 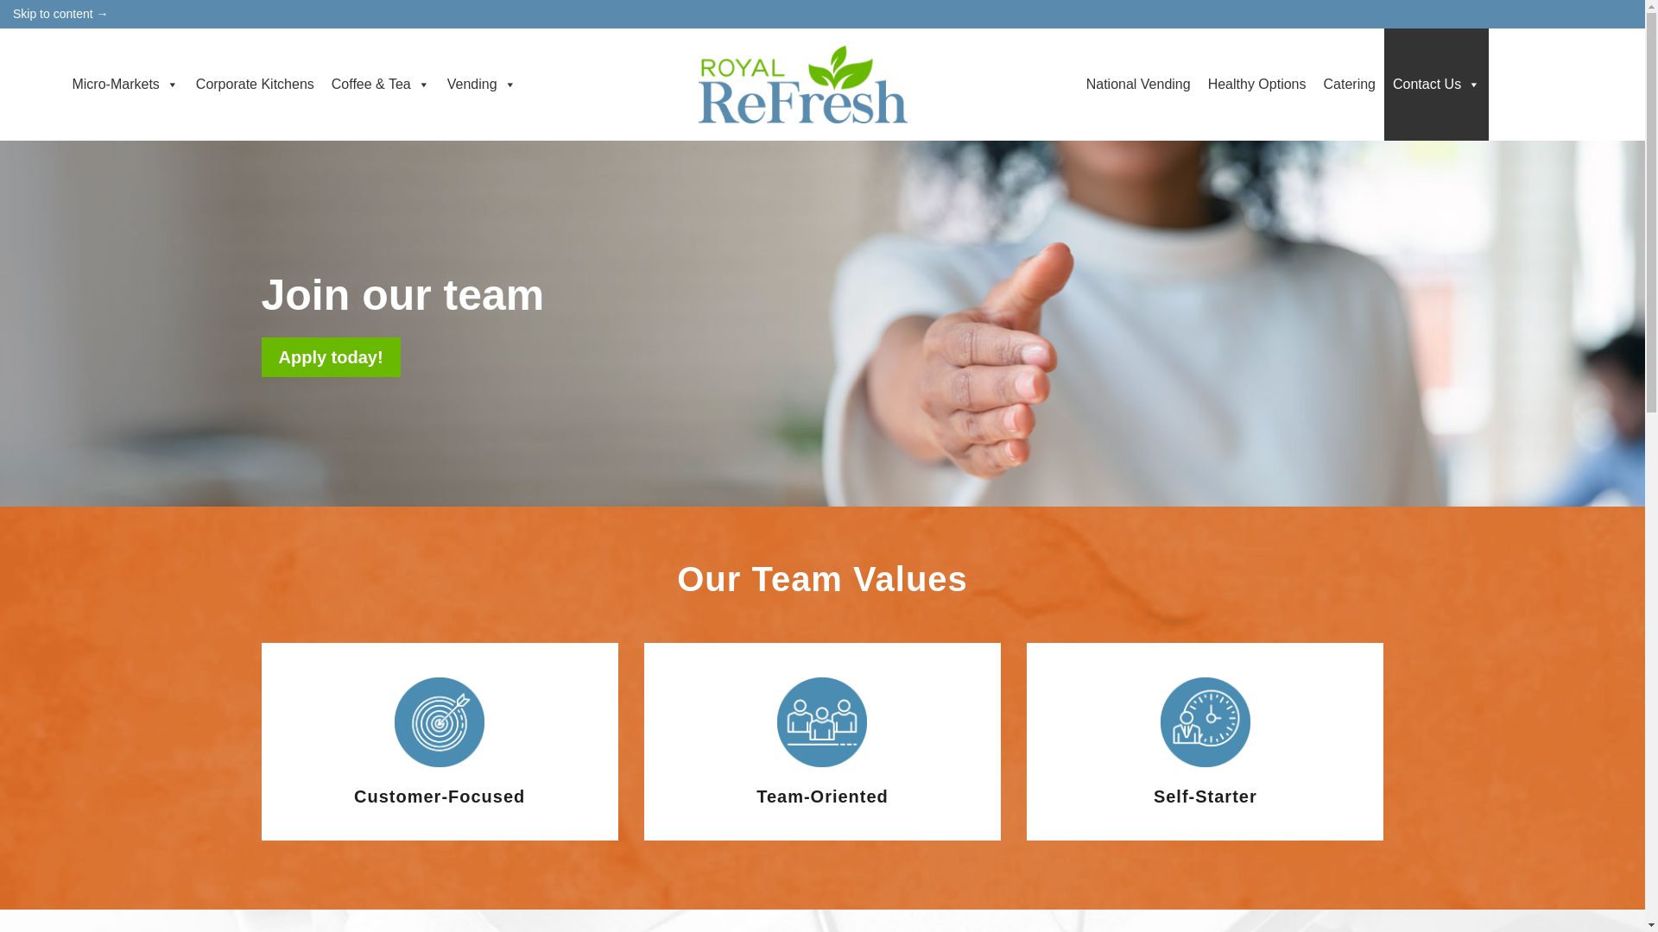 I want to click on Catering, so click(x=1349, y=85).